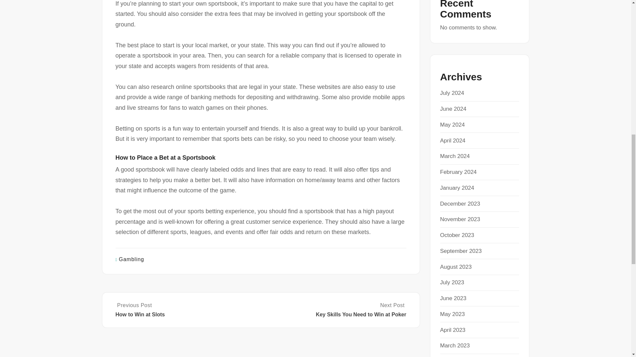 The image size is (636, 357). What do you see at coordinates (455, 345) in the screenshot?
I see `March 2023` at bounding box center [455, 345].